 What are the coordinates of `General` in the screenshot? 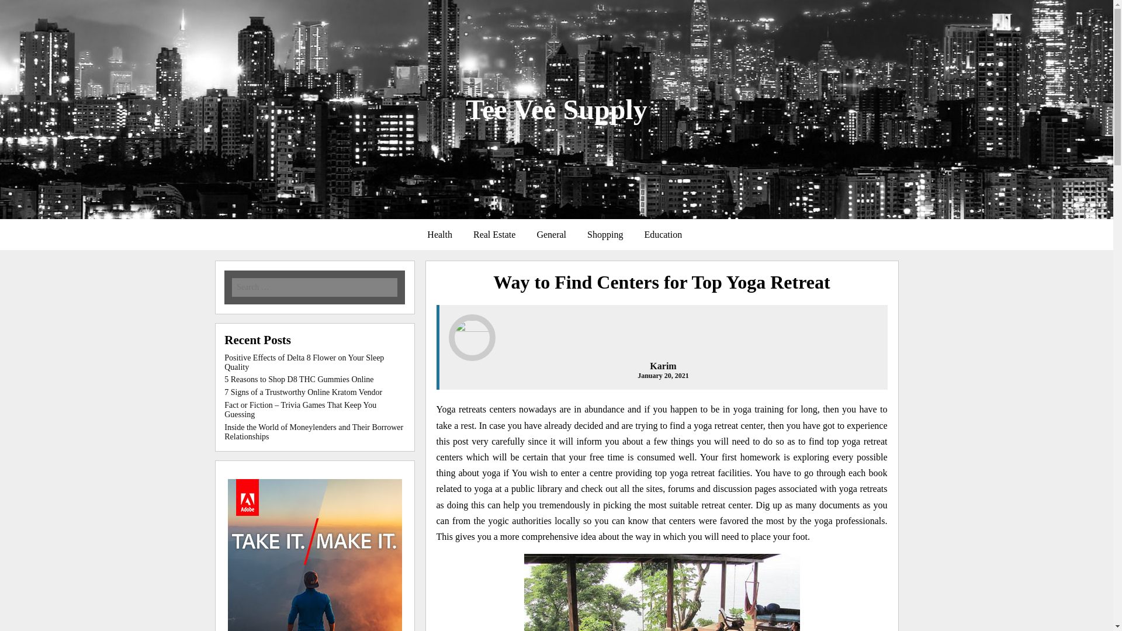 It's located at (551, 235).